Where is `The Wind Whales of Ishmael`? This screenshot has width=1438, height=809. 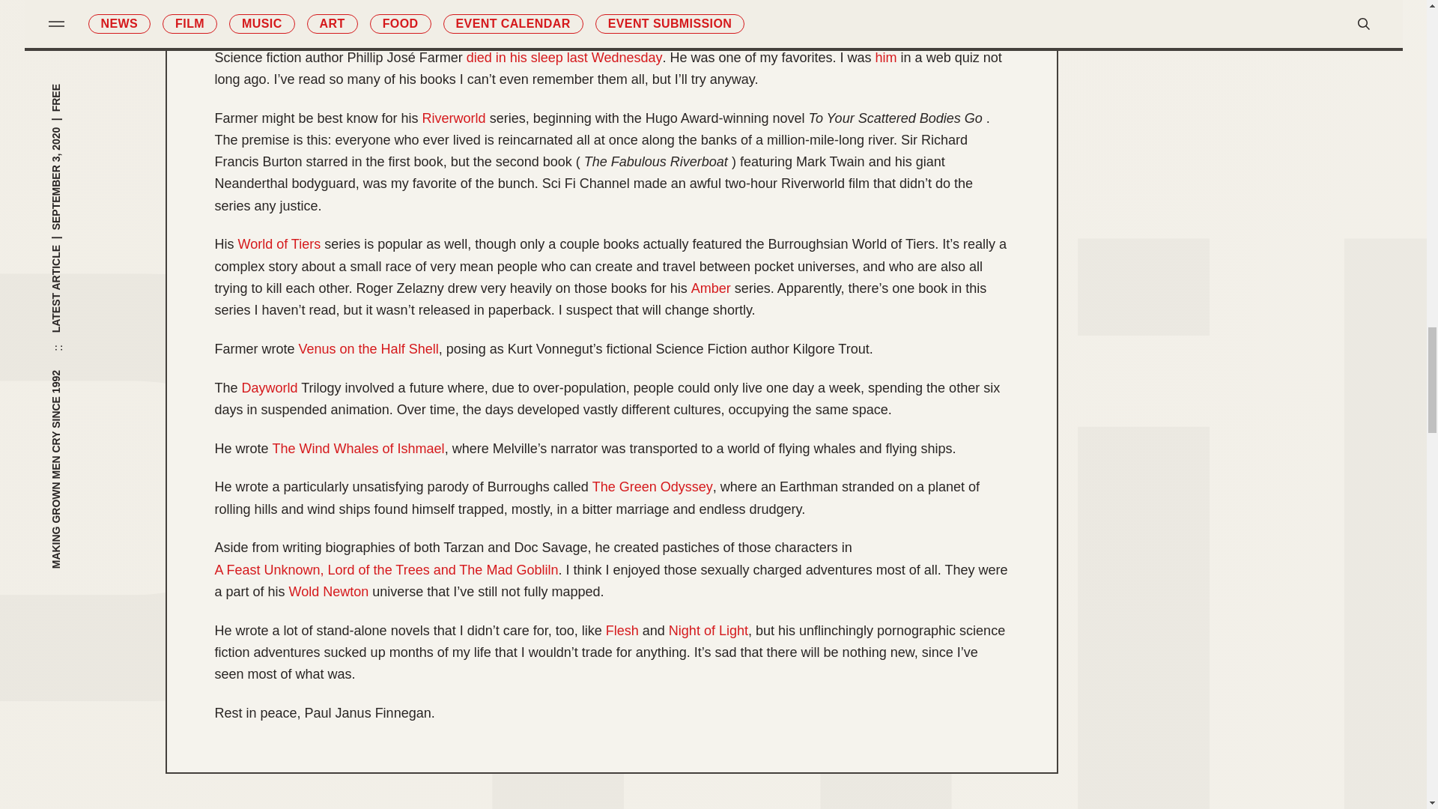
The Wind Whales of Ishmael is located at coordinates (358, 449).